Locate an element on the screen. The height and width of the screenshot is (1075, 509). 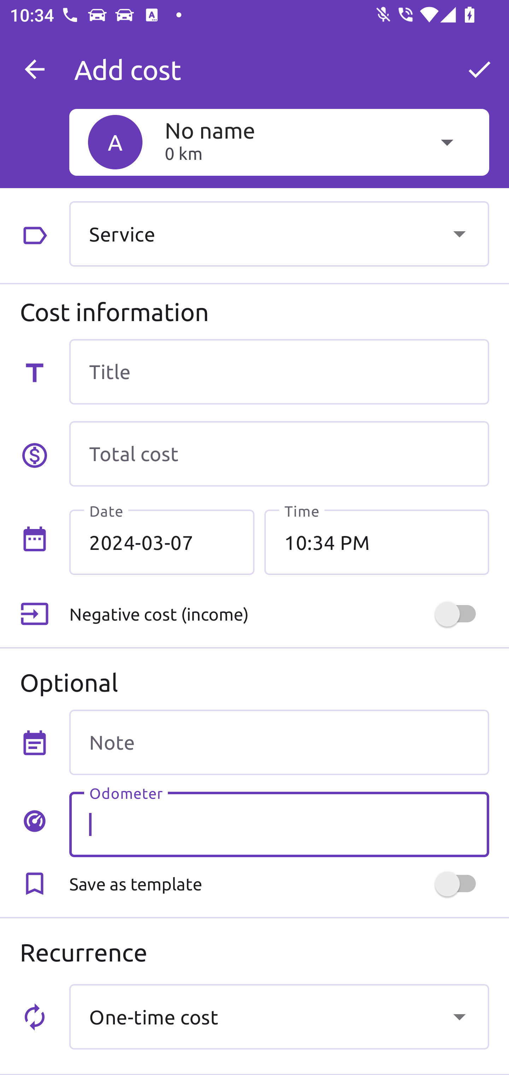
Service is located at coordinates (279, 233).